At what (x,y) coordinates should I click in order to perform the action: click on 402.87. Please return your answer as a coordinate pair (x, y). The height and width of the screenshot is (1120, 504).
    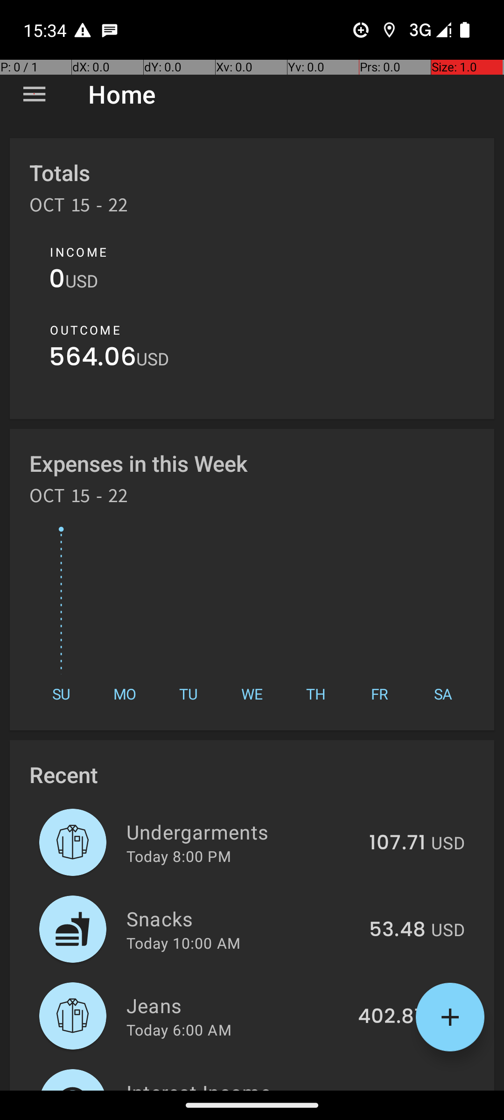
    Looking at the image, I should click on (392, 1017).